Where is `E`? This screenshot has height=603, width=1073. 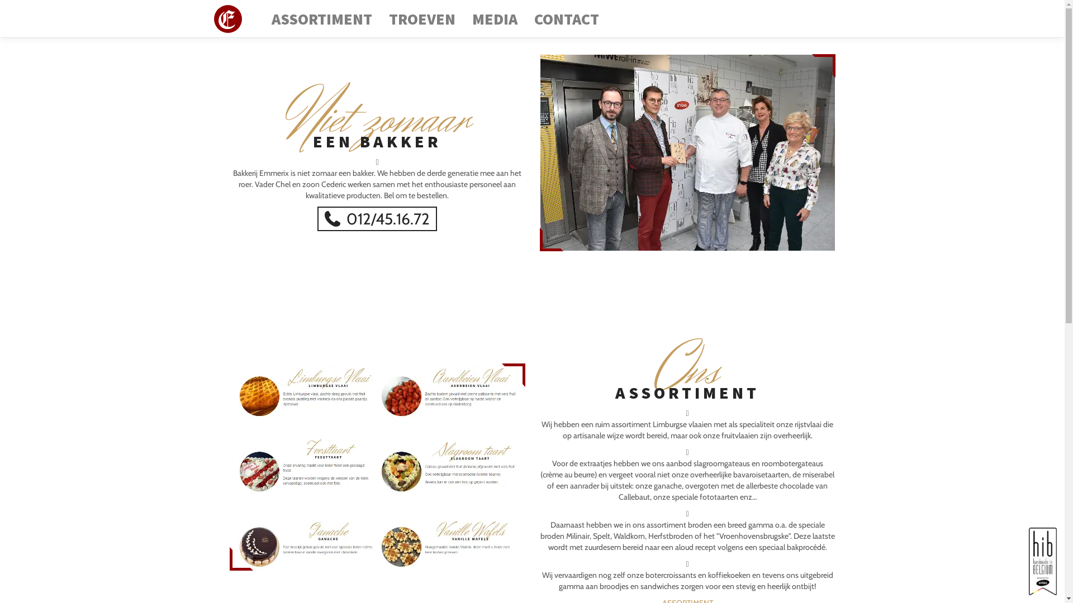 E is located at coordinates (227, 19).